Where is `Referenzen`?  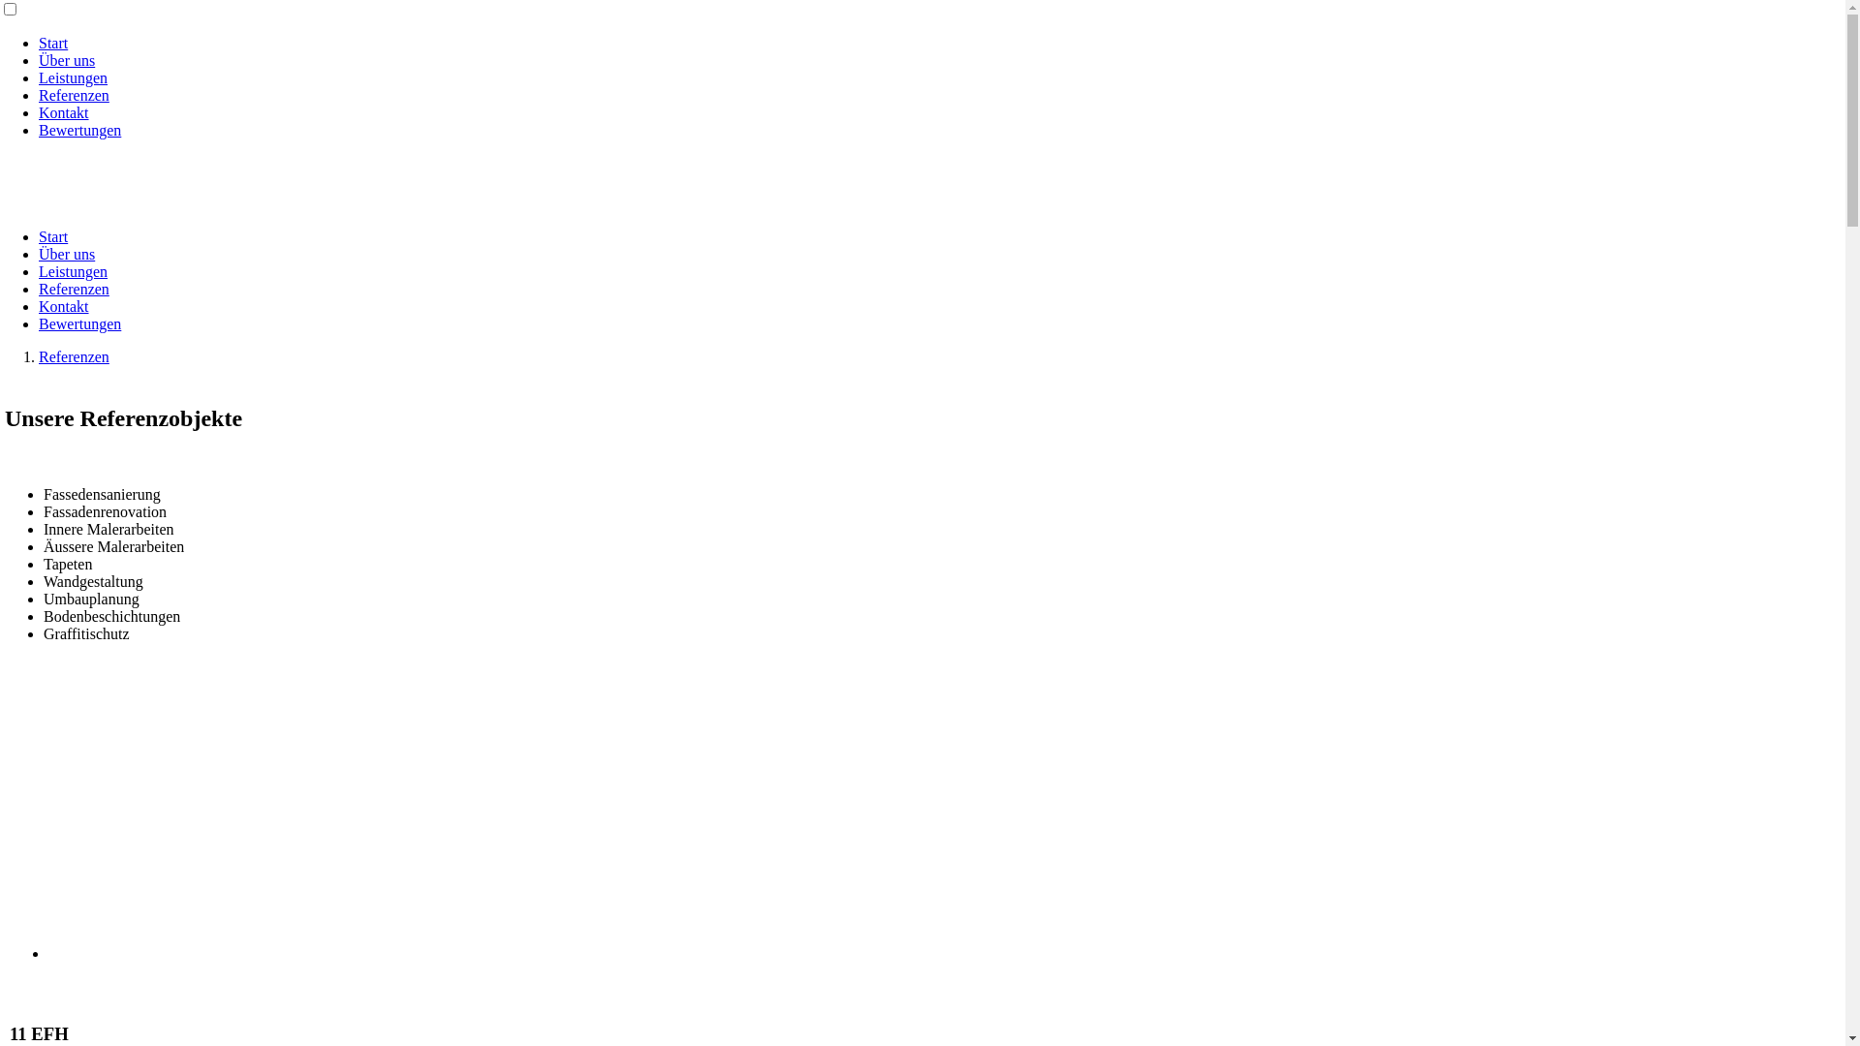
Referenzen is located at coordinates (74, 289).